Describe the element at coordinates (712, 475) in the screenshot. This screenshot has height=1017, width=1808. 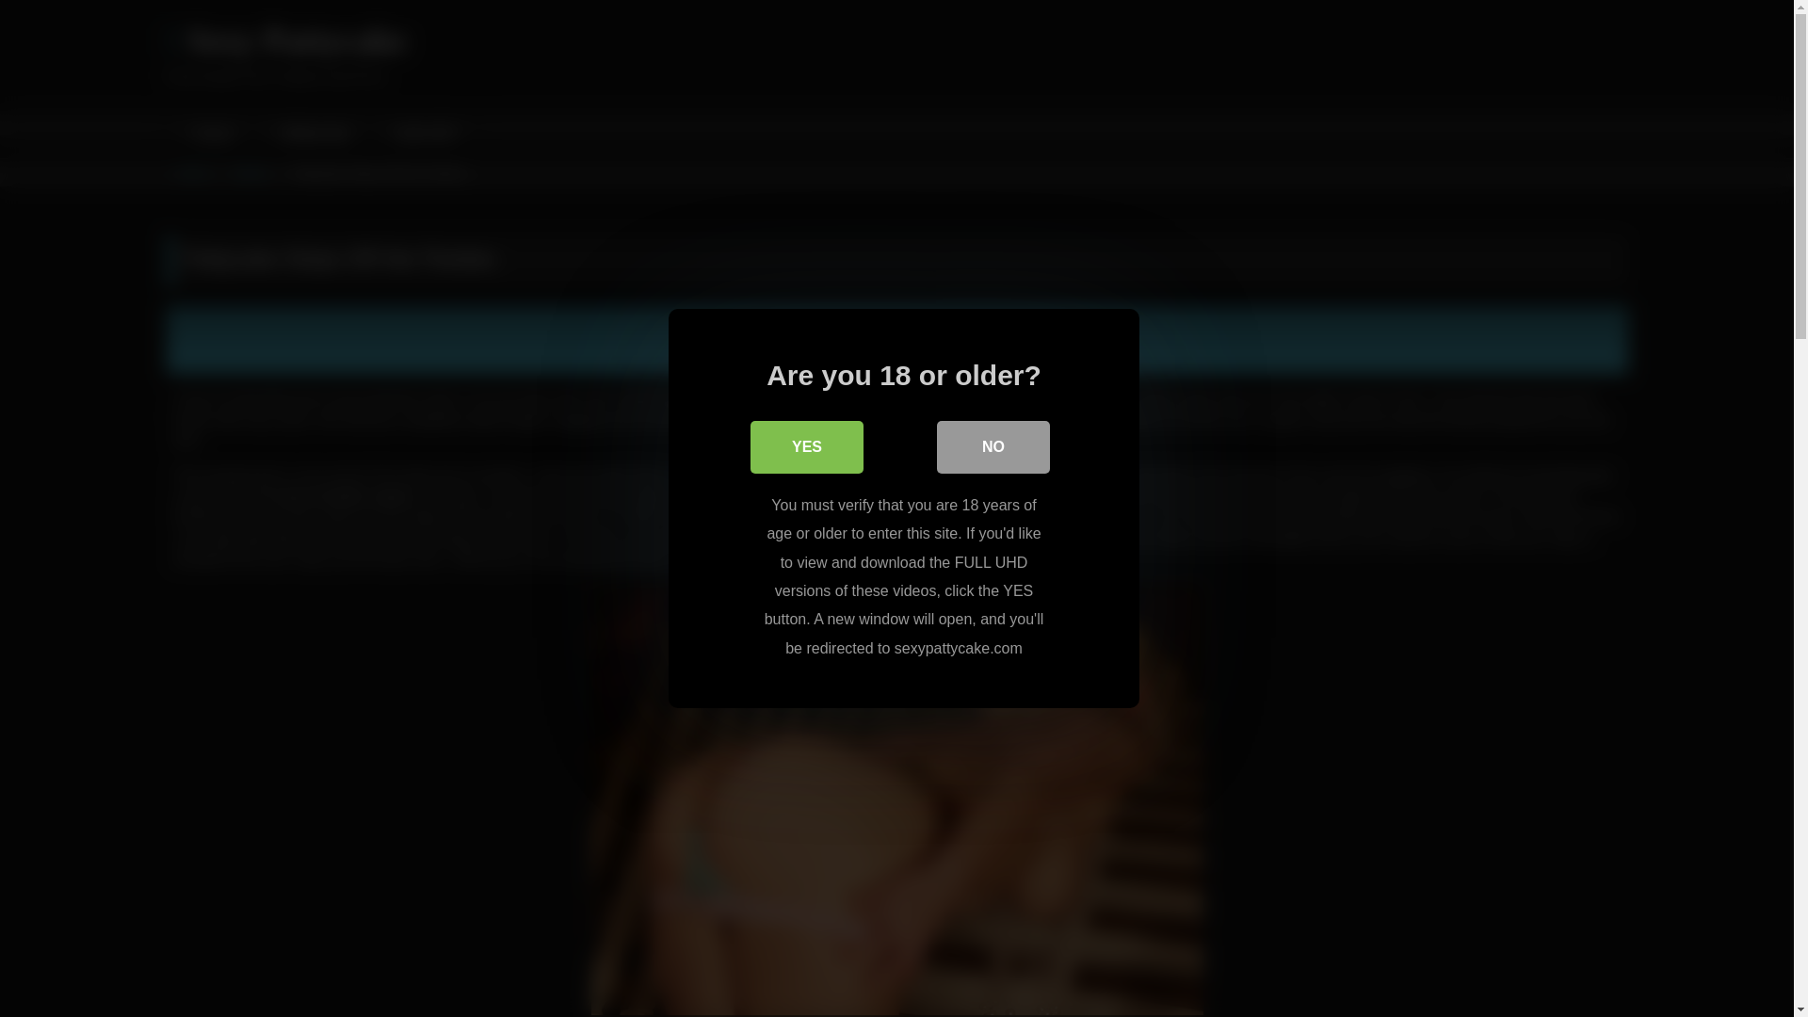
I see `up-skirt shoots` at that location.